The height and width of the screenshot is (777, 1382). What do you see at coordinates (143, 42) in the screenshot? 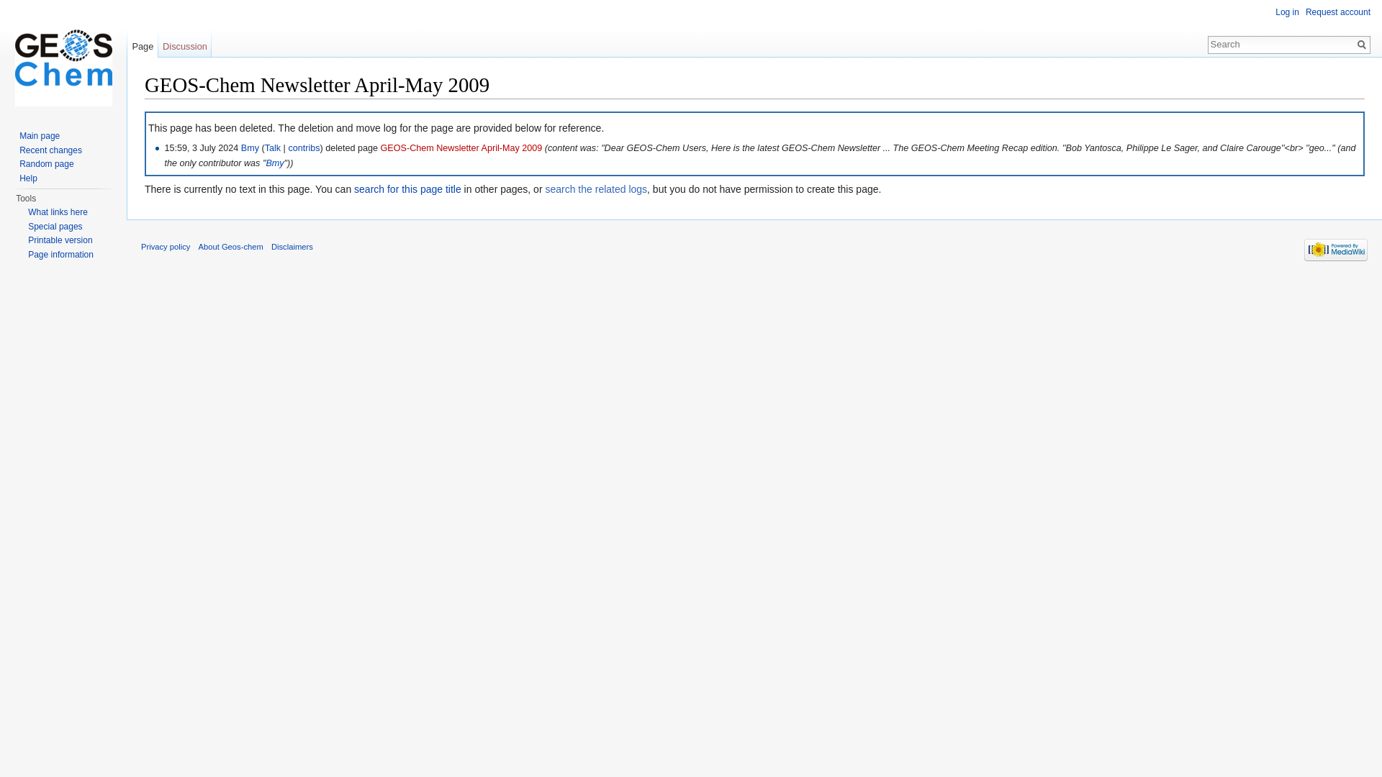
I see `Page` at bounding box center [143, 42].